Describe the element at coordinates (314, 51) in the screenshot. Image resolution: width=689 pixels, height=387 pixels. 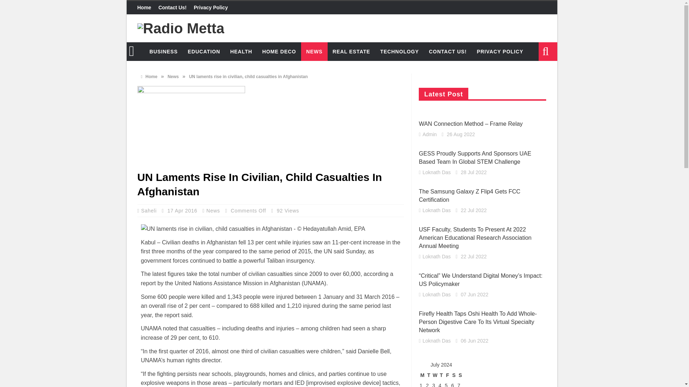
I see `NEWS` at that location.